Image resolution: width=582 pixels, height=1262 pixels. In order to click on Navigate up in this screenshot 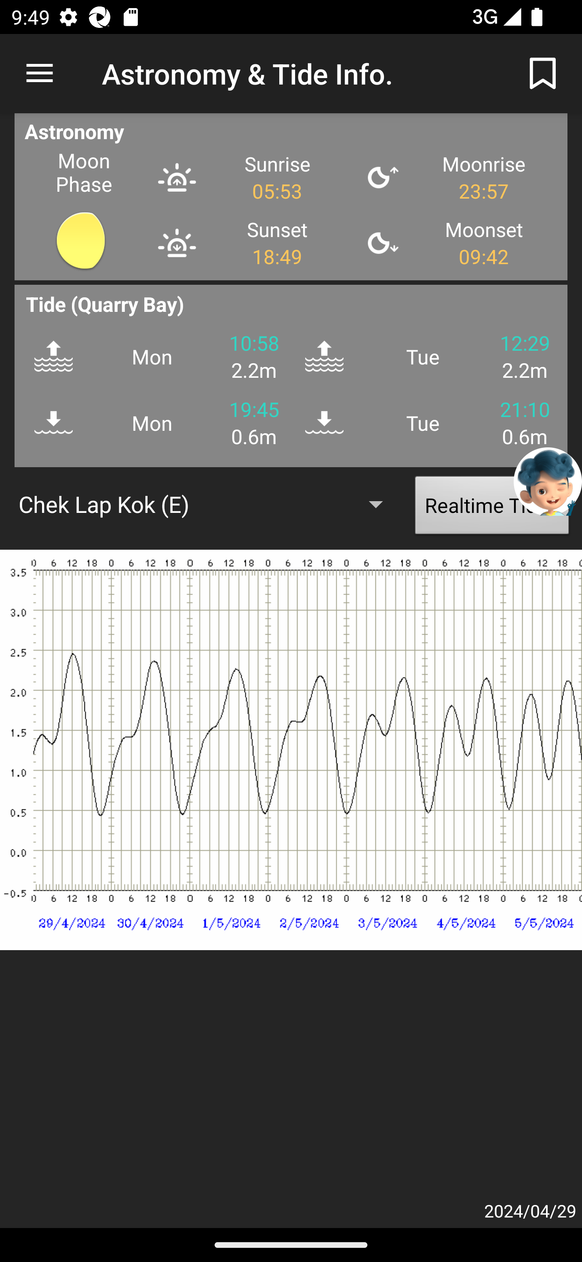, I will do `click(40, 74)`.